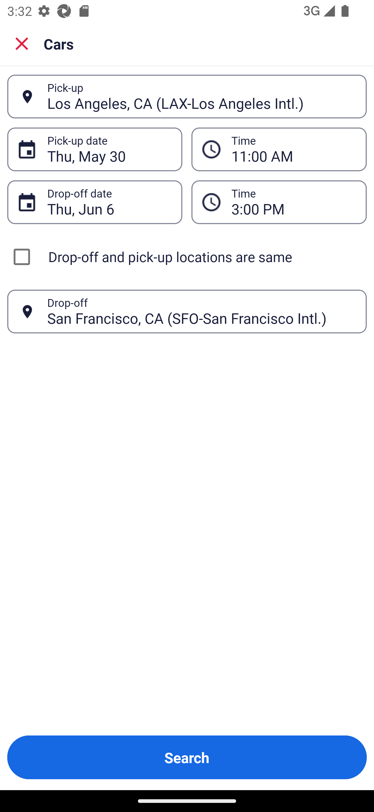 The height and width of the screenshot is (812, 374). What do you see at coordinates (187, 257) in the screenshot?
I see `Drop-off and pick-up locations are same` at bounding box center [187, 257].